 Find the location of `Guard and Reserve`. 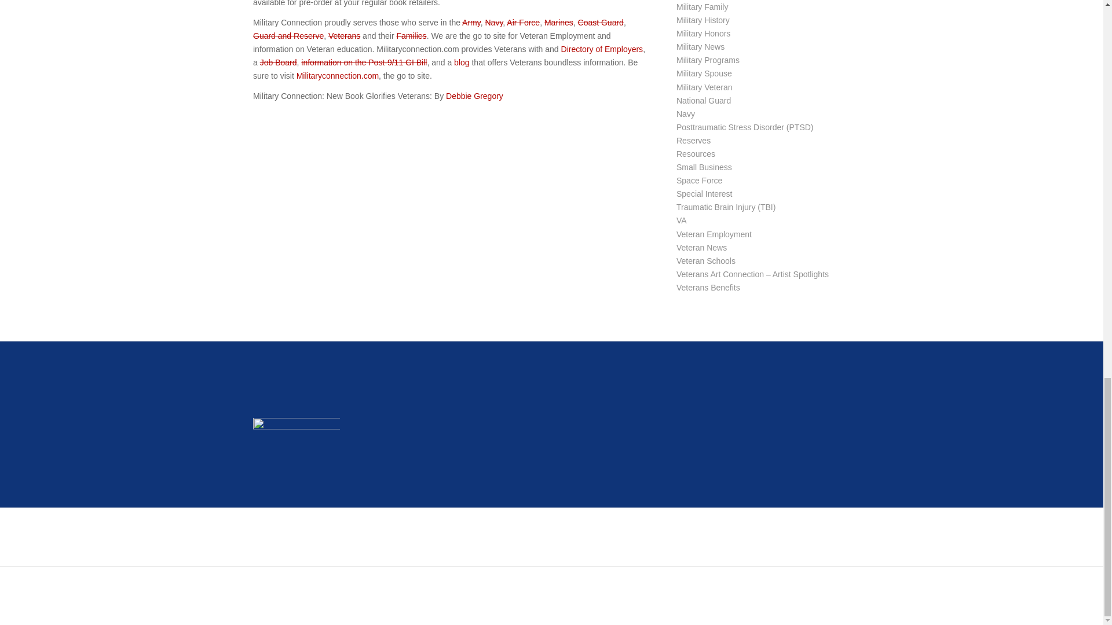

Guard and Reserve is located at coordinates (288, 36).